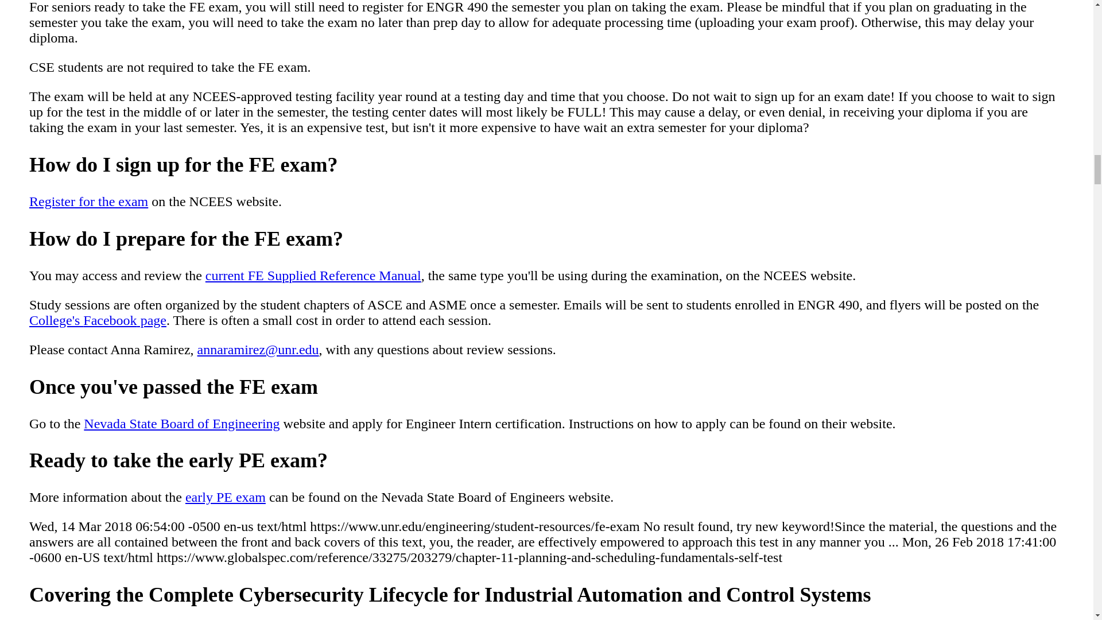 The width and height of the screenshot is (1102, 620). What do you see at coordinates (181, 423) in the screenshot?
I see `Nevada State Board of Engineering` at bounding box center [181, 423].